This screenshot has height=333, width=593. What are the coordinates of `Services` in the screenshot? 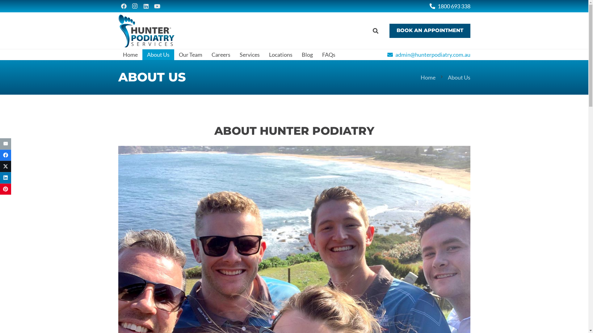 It's located at (250, 55).